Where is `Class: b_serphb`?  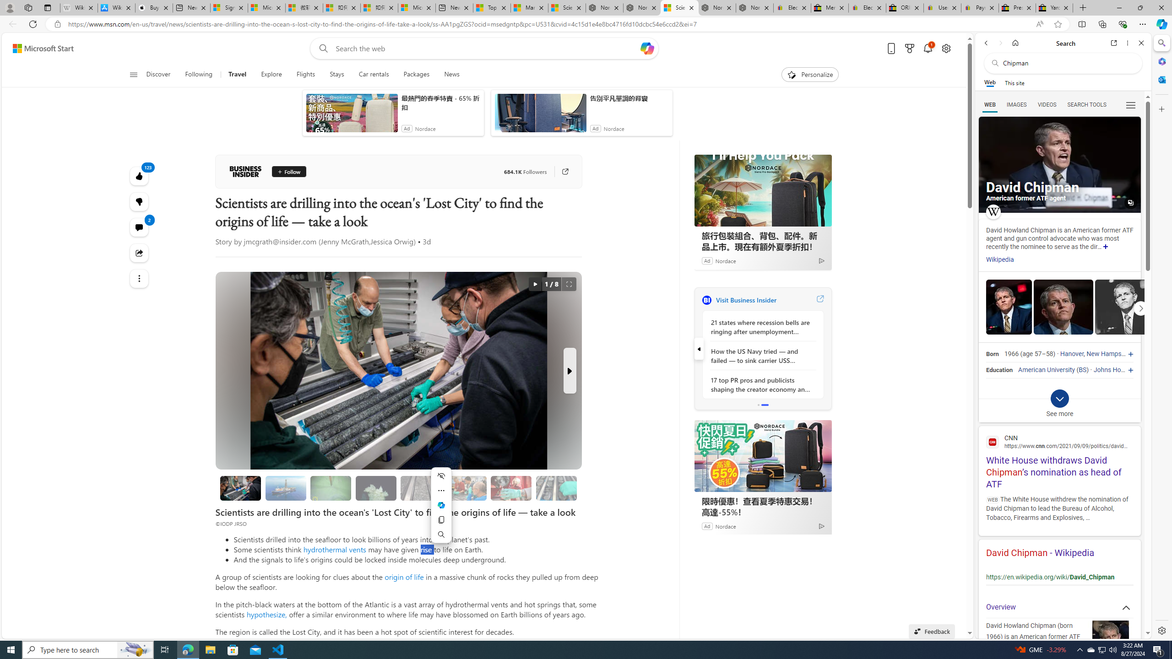
Class: b_serphb is located at coordinates (1131, 105).